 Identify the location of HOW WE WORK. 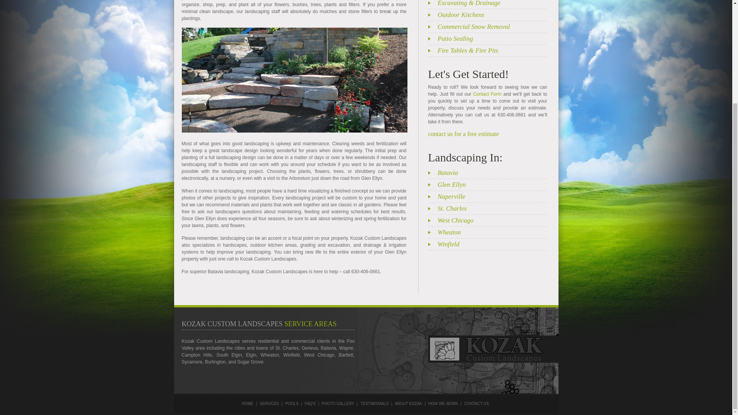
(443, 403).